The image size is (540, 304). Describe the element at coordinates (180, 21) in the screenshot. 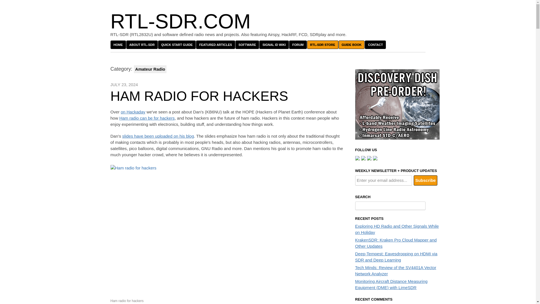

I see `rtl-sdr.com` at that location.